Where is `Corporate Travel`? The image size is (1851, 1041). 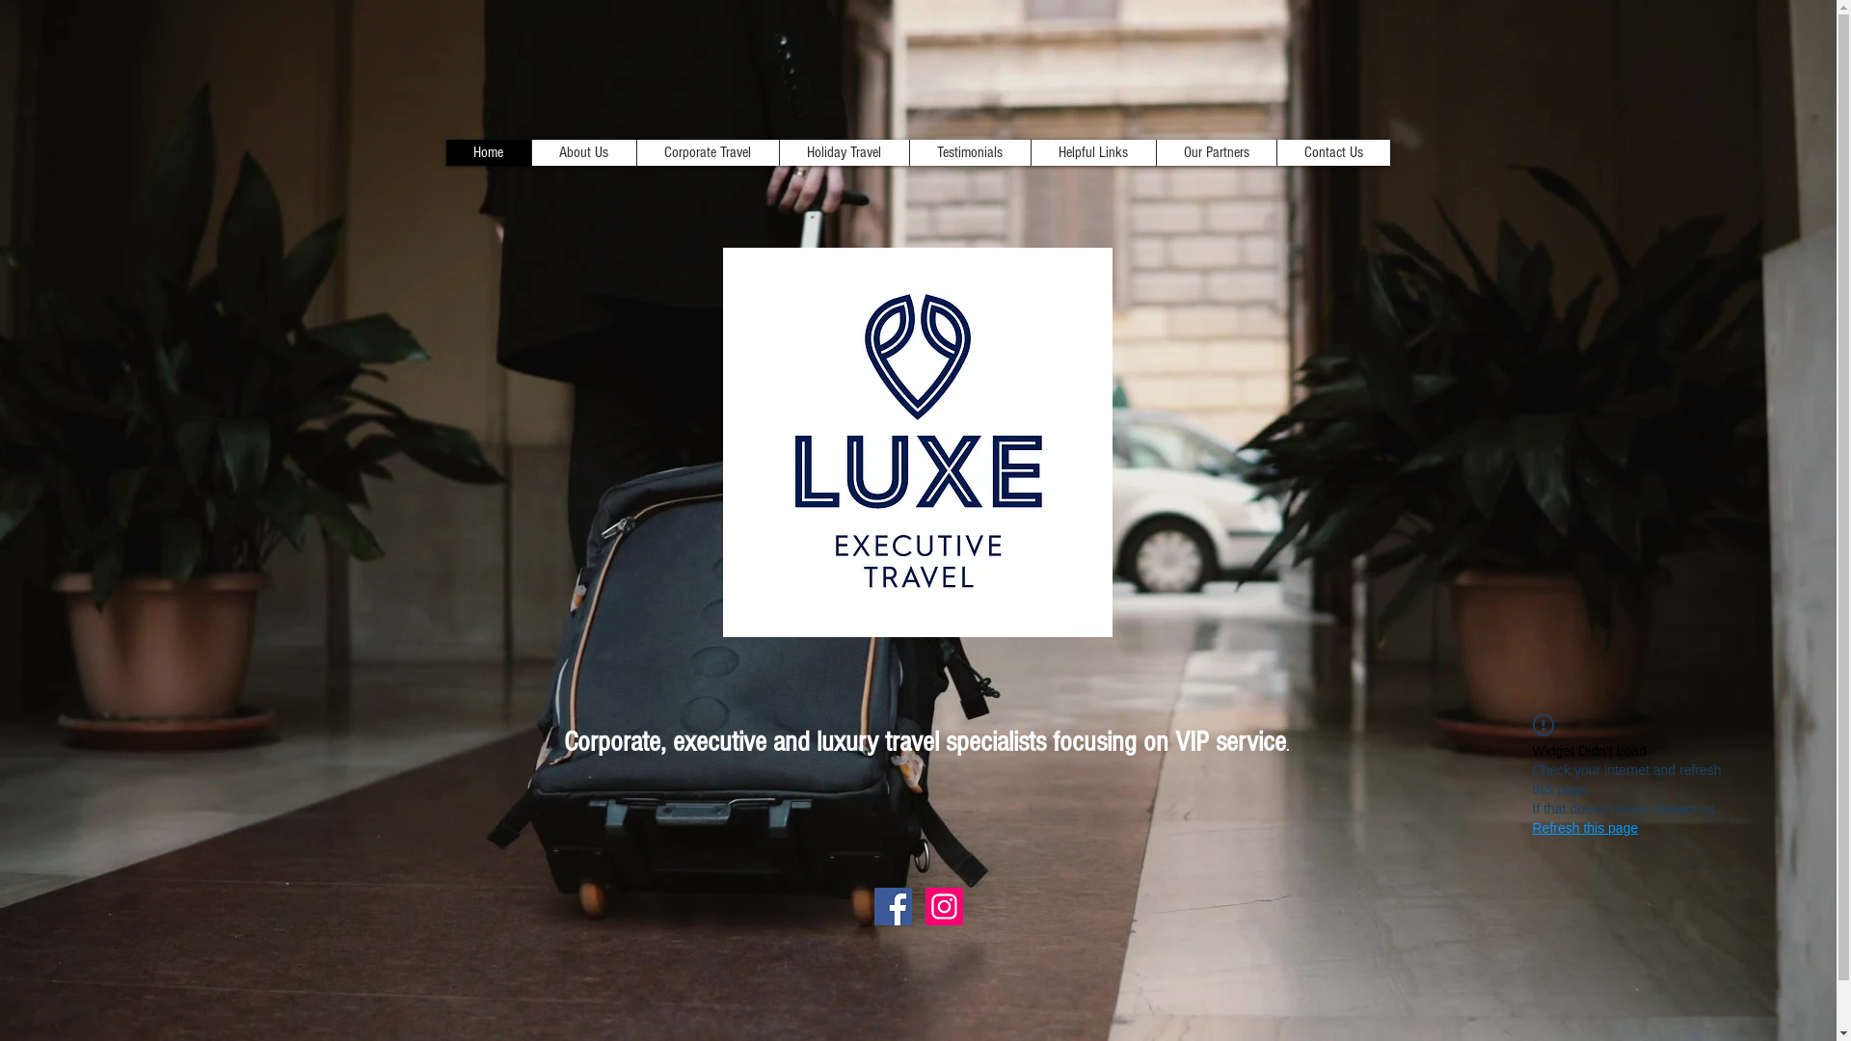 Corporate Travel is located at coordinates (708, 152).